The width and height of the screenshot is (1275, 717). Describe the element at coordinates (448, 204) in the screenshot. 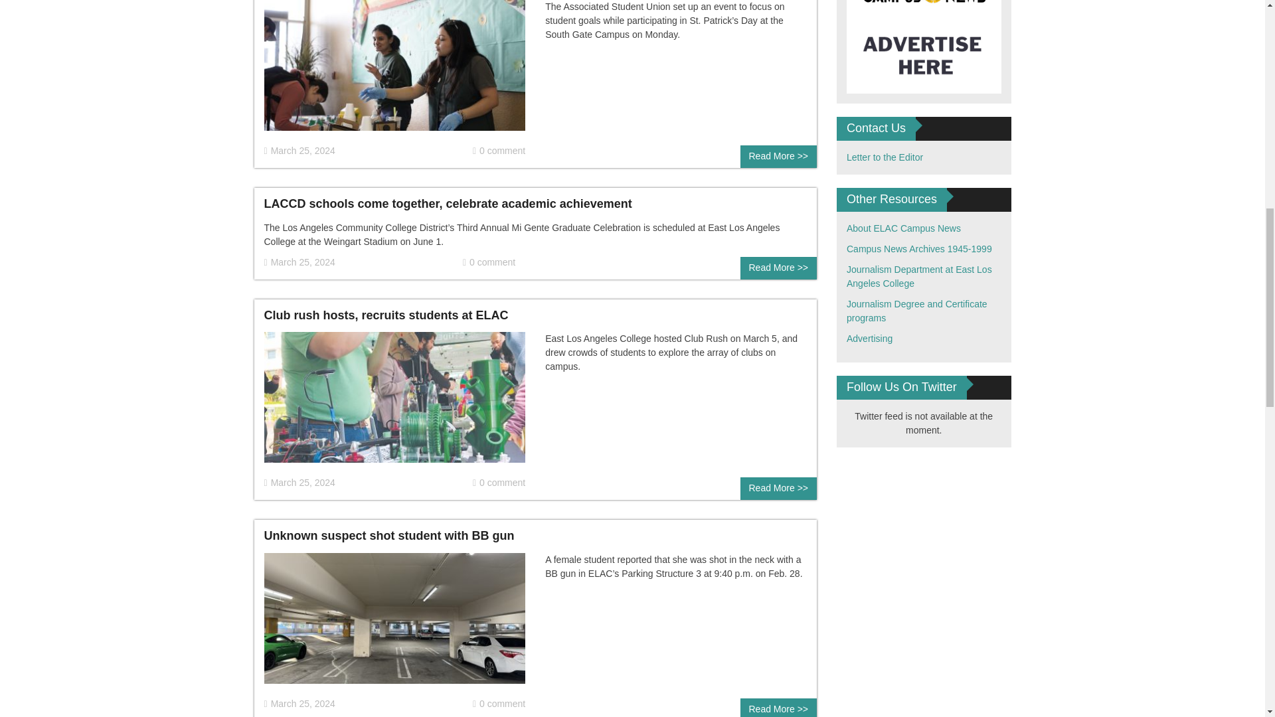

I see `LACCD schools come together, celebrate academic achievement` at that location.